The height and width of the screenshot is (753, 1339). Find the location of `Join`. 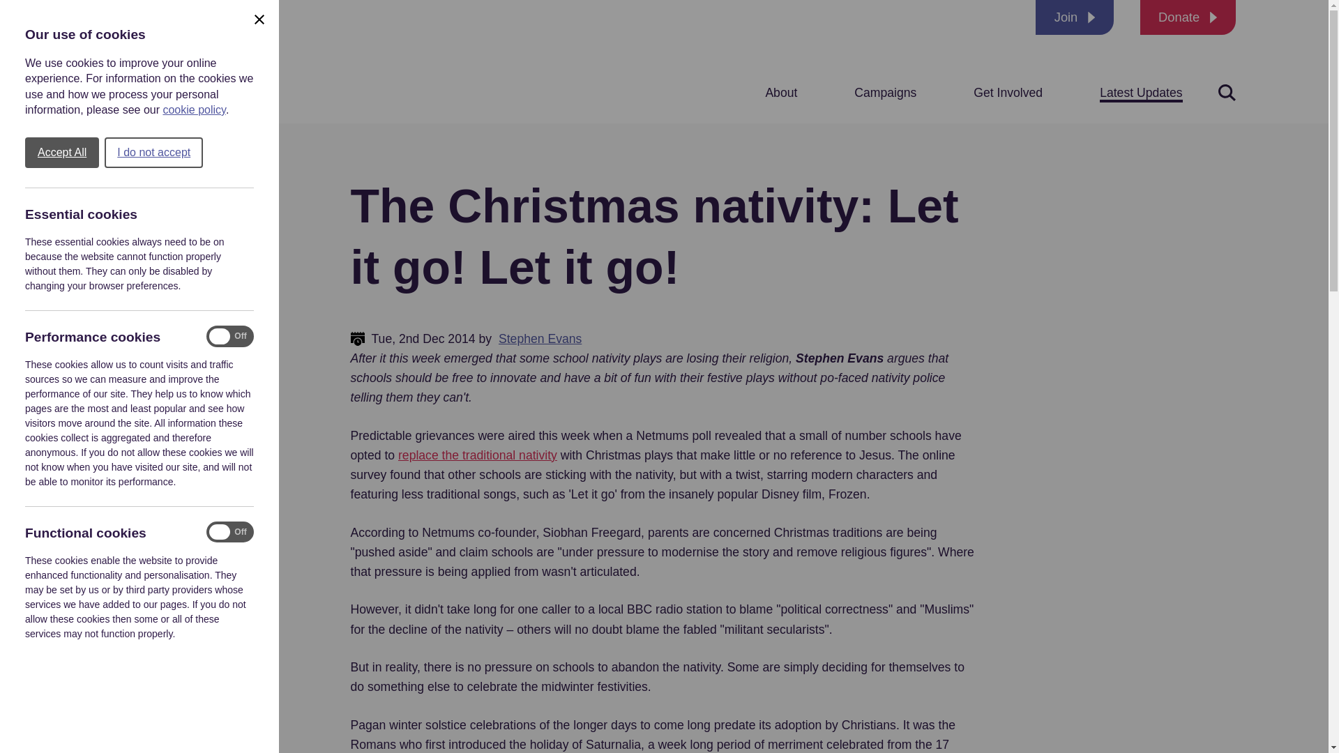

Join is located at coordinates (1074, 17).